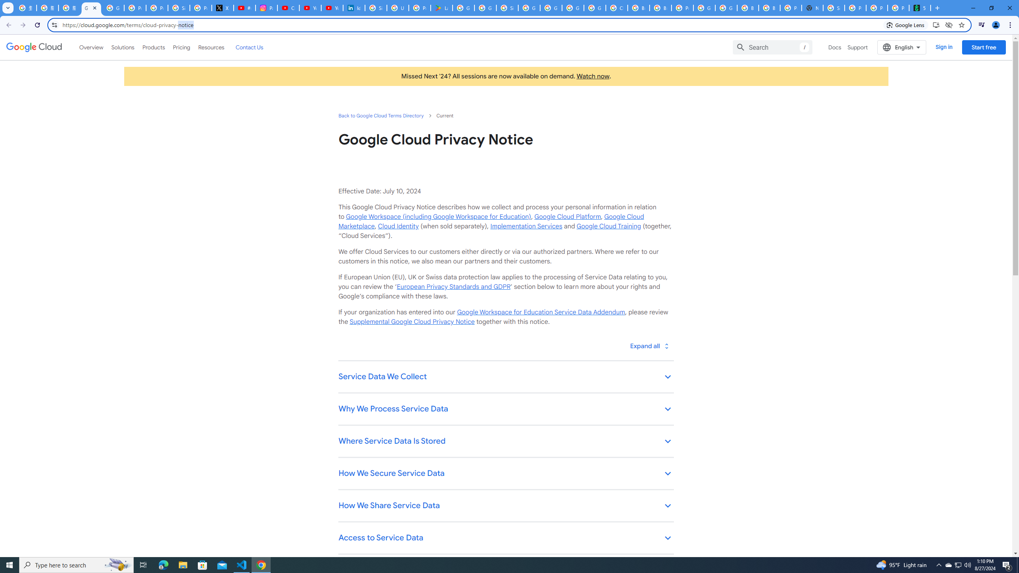  I want to click on Where Service Data Is Stored keyboard_arrow_down, so click(506, 442).